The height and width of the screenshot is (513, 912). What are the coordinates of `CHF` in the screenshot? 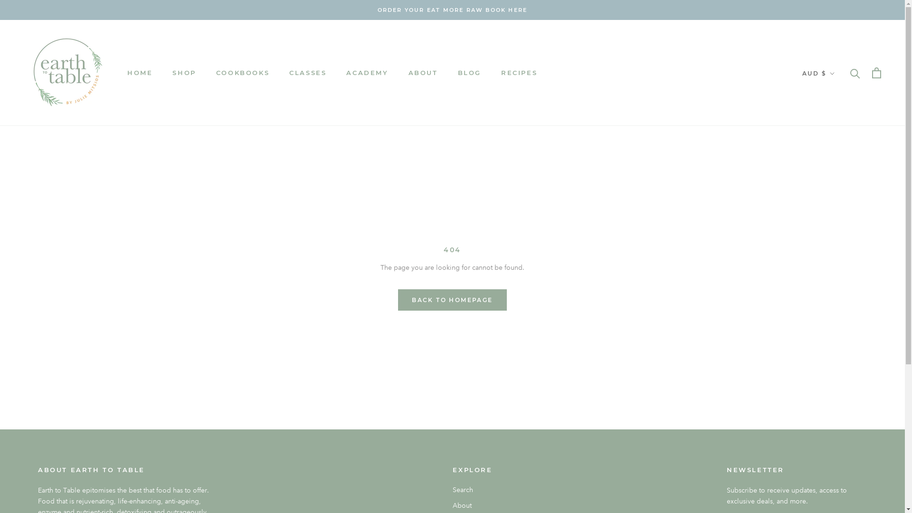 It's located at (837, 378).